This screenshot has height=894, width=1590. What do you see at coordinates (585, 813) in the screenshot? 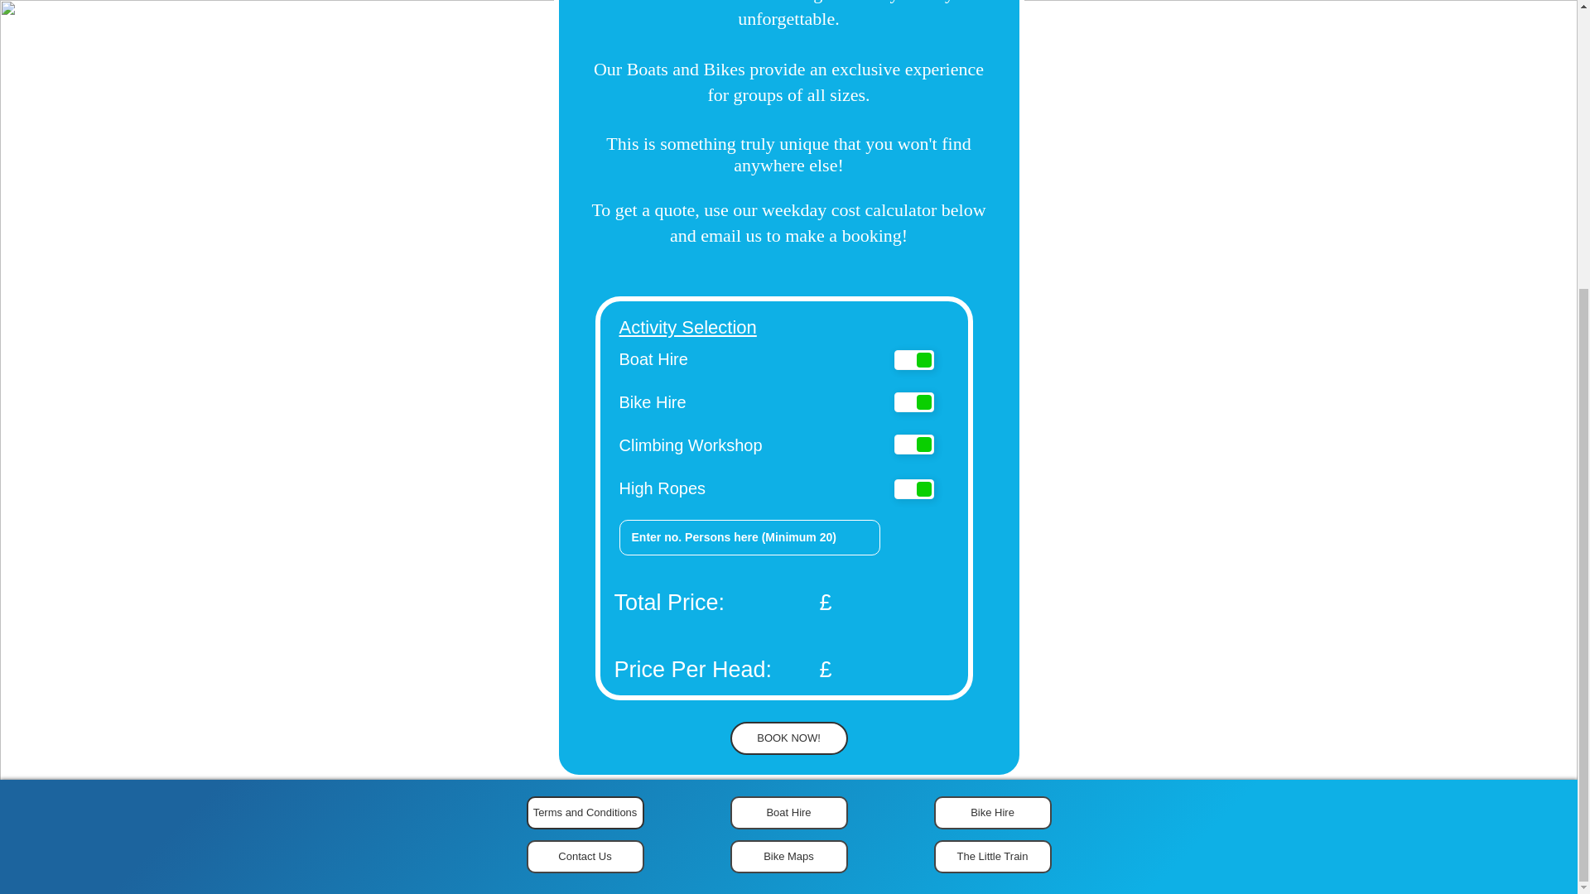
I see `Terms and Conditions` at bounding box center [585, 813].